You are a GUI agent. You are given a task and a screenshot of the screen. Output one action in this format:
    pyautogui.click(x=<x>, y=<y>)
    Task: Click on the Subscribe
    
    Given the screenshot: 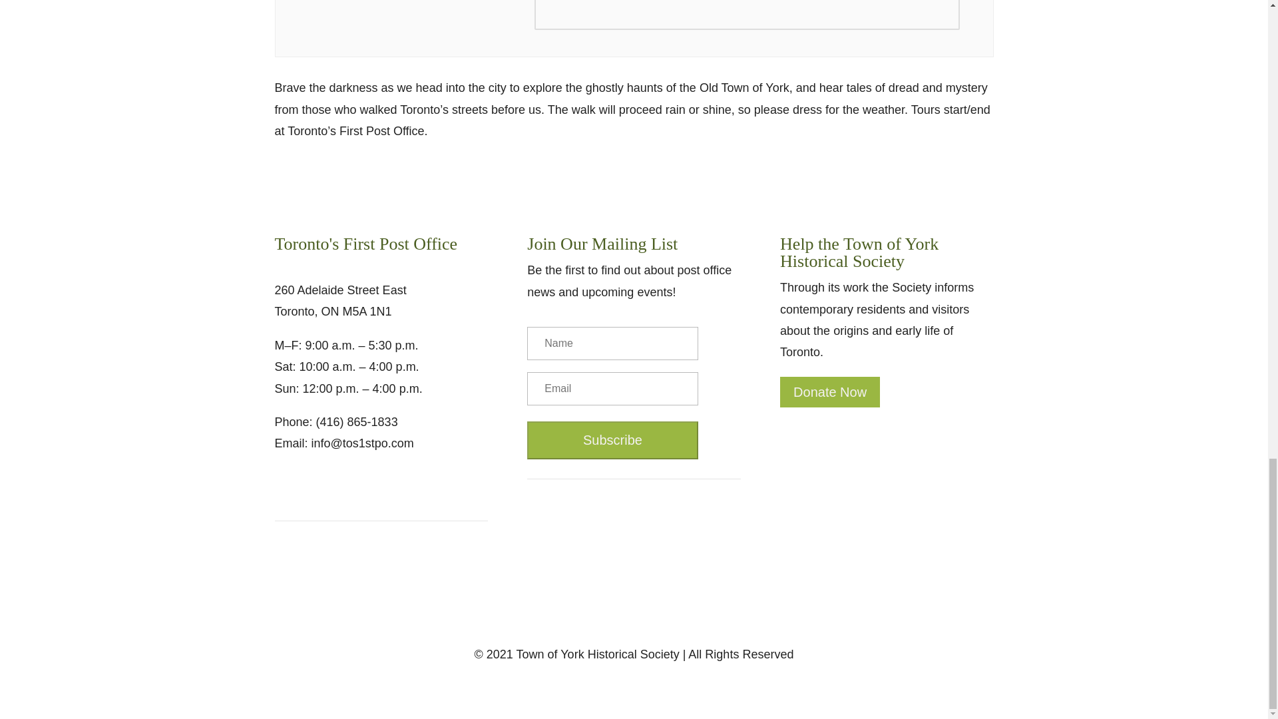 What is the action you would take?
    pyautogui.click(x=612, y=440)
    